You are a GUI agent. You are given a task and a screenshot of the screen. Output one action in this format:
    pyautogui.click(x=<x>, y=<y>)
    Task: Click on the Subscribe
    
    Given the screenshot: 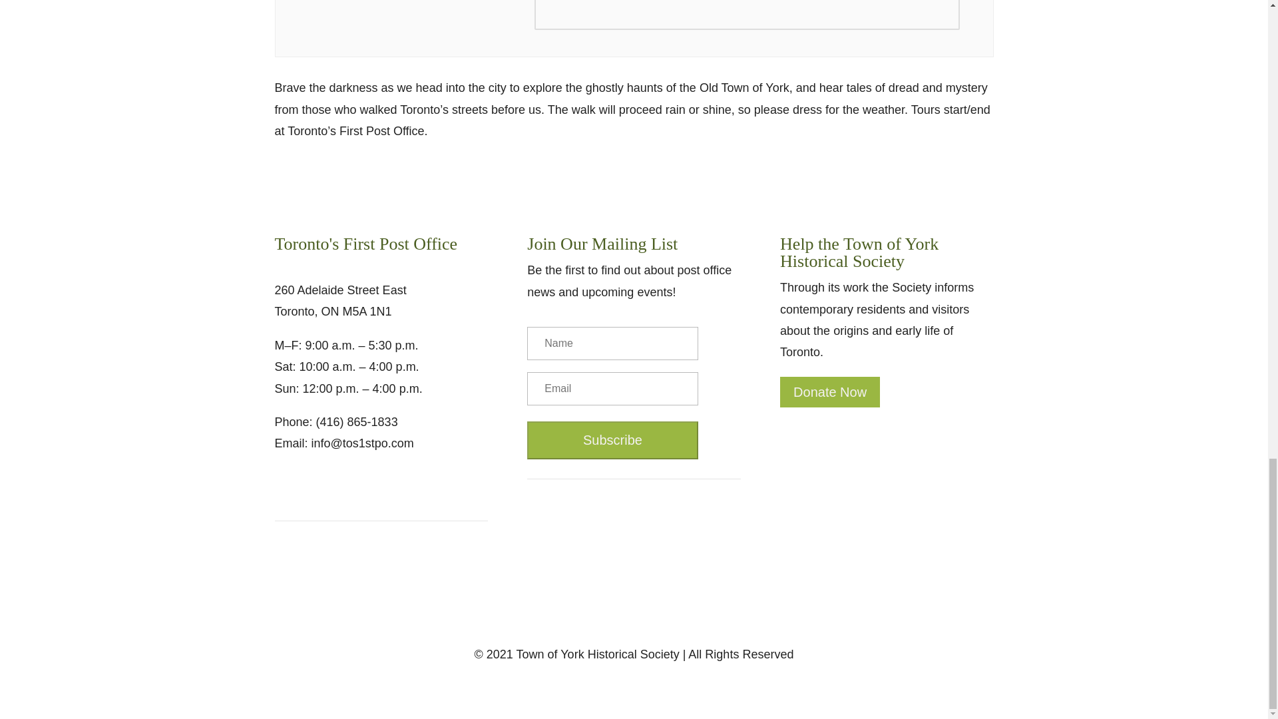 What is the action you would take?
    pyautogui.click(x=612, y=440)
    